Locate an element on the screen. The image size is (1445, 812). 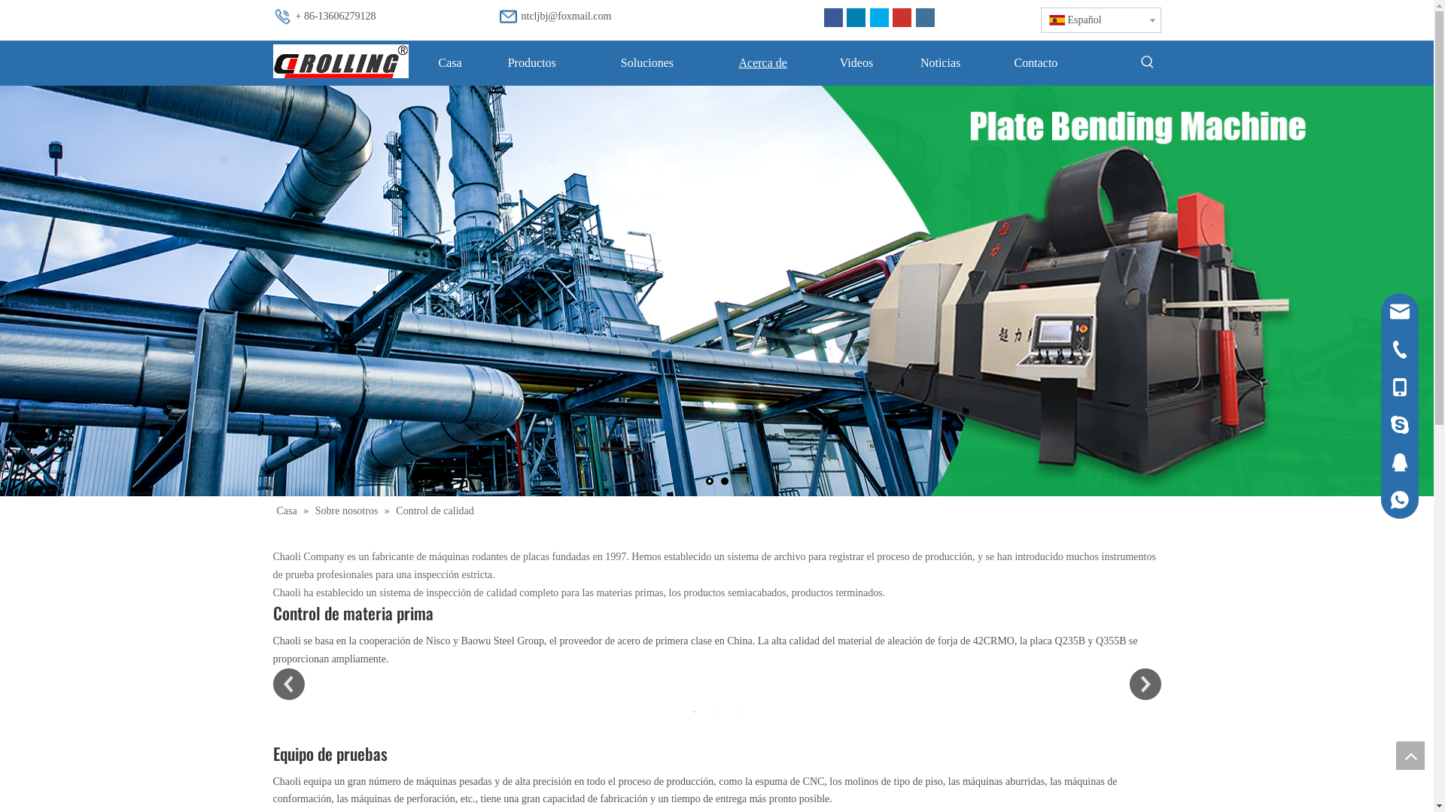
Twitter is located at coordinates (879, 18).